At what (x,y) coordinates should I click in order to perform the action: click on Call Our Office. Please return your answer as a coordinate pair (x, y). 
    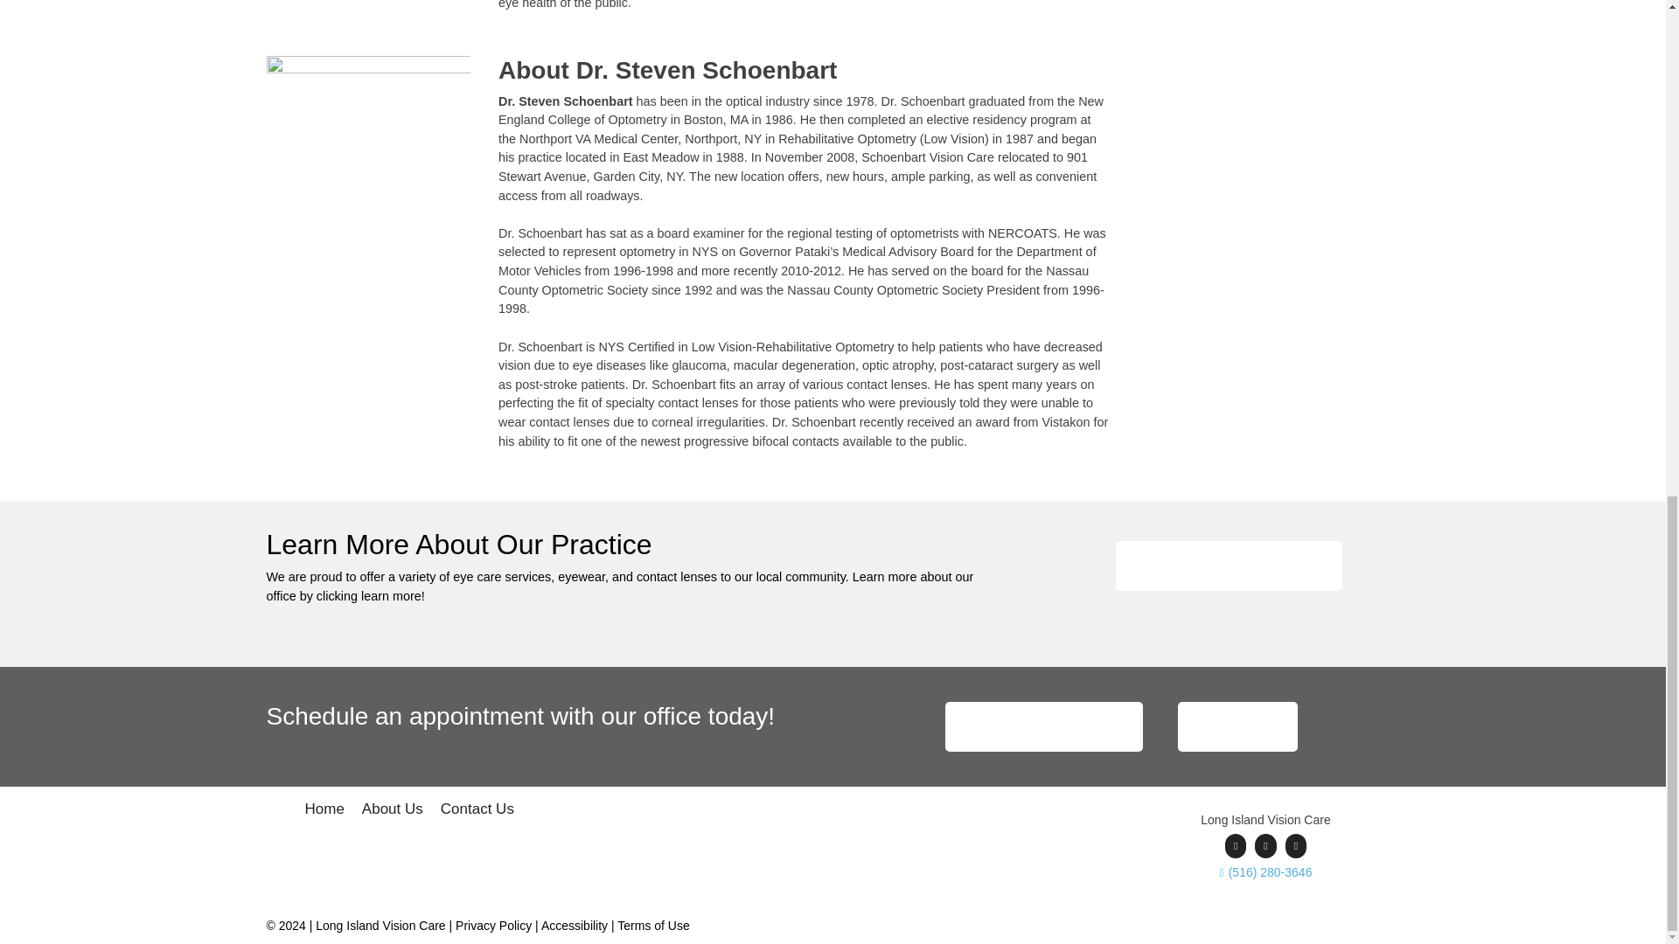
    Looking at the image, I should click on (1238, 726).